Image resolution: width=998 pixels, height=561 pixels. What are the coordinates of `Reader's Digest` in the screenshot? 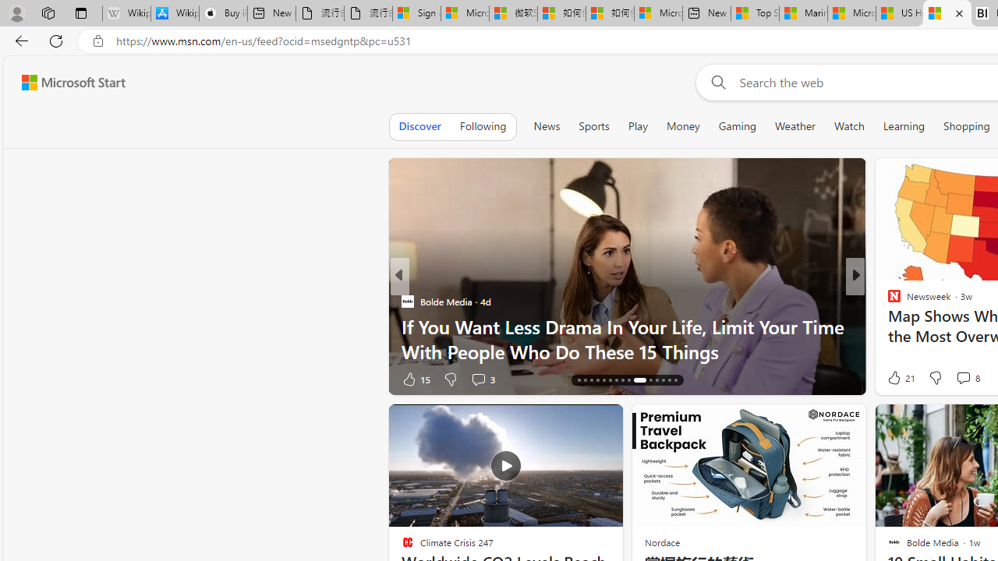 It's located at (887, 326).